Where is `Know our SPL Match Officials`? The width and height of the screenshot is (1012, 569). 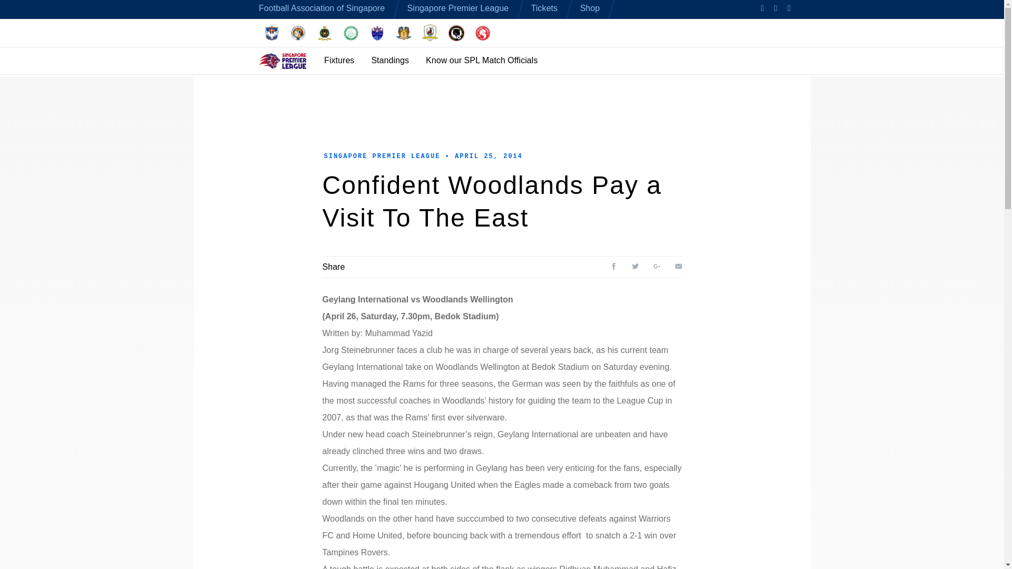
Know our SPL Match Officials is located at coordinates (482, 60).